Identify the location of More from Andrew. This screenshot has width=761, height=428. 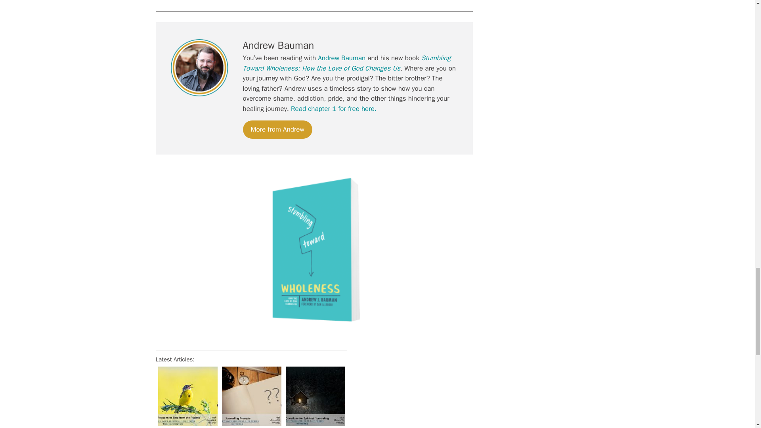
(277, 129).